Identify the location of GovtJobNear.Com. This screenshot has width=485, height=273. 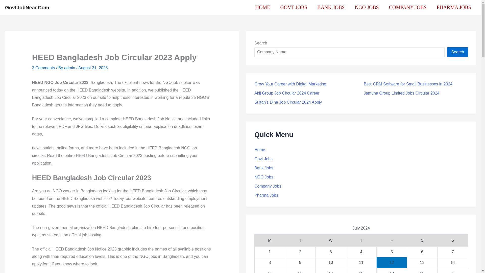
(27, 7).